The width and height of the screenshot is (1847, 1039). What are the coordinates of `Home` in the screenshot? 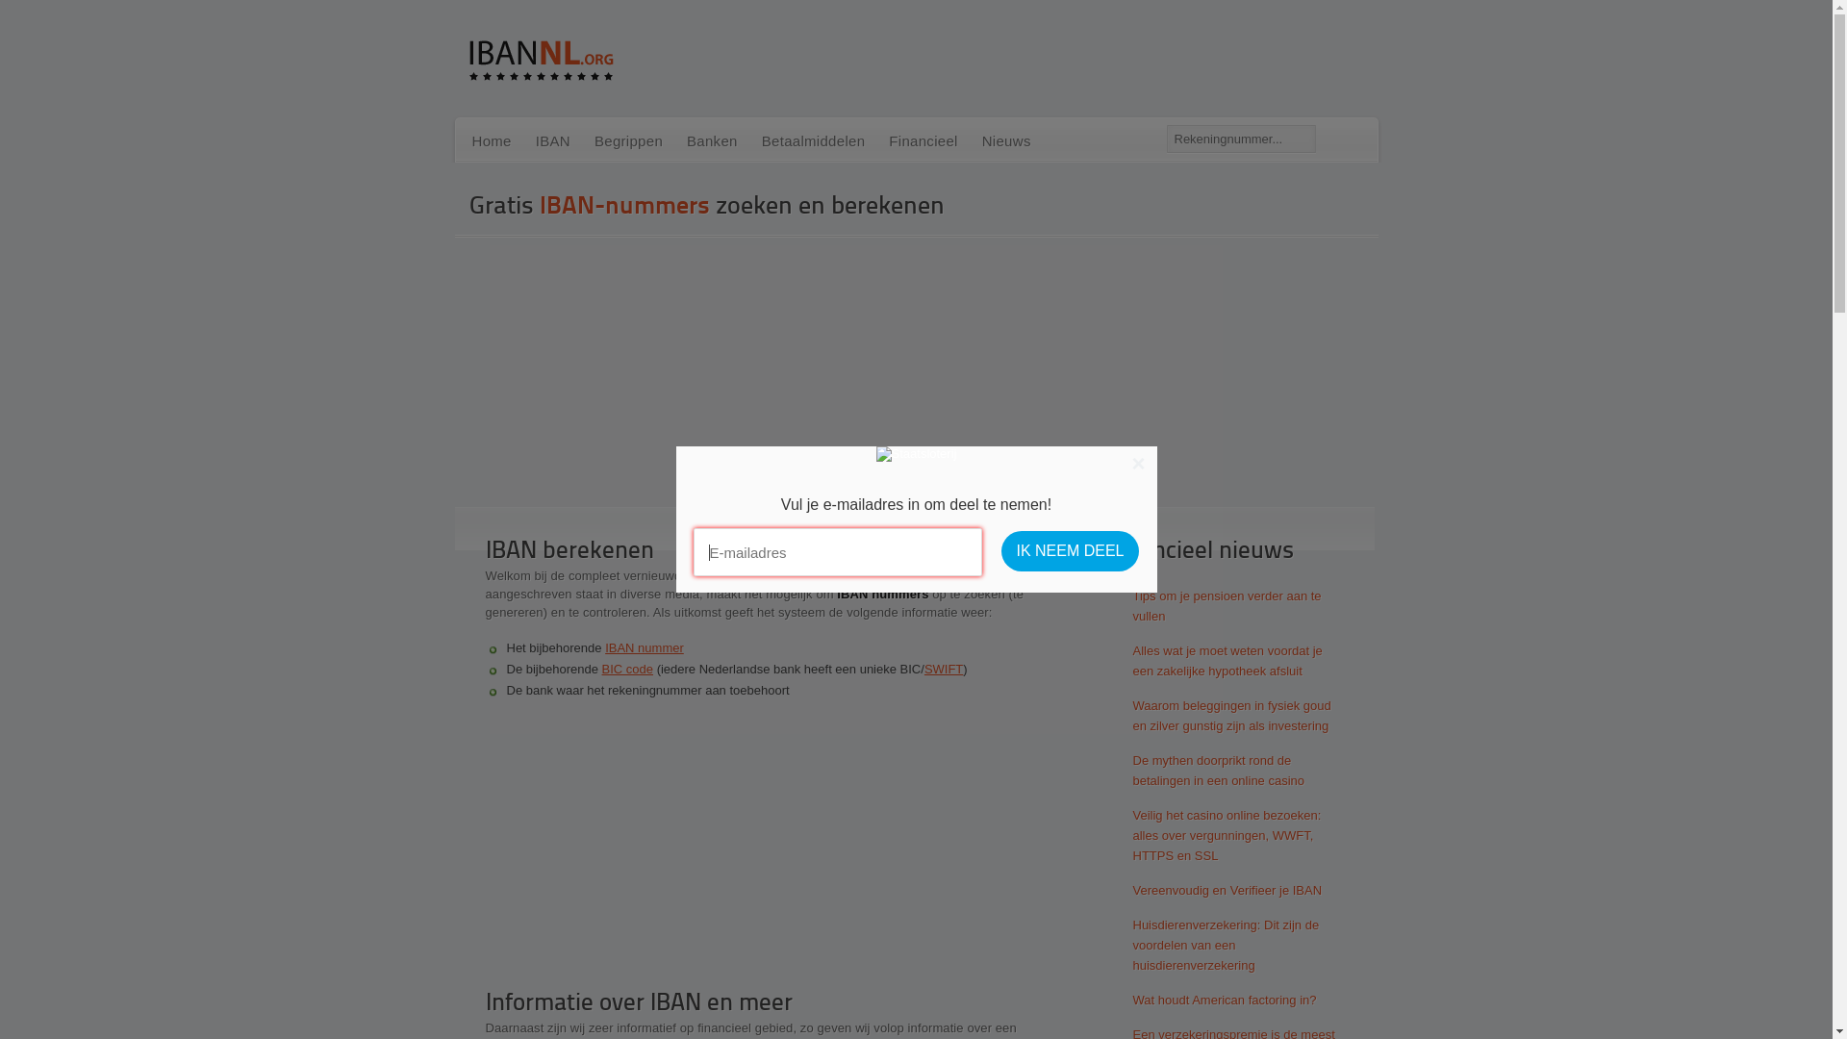 It's located at (491, 142).